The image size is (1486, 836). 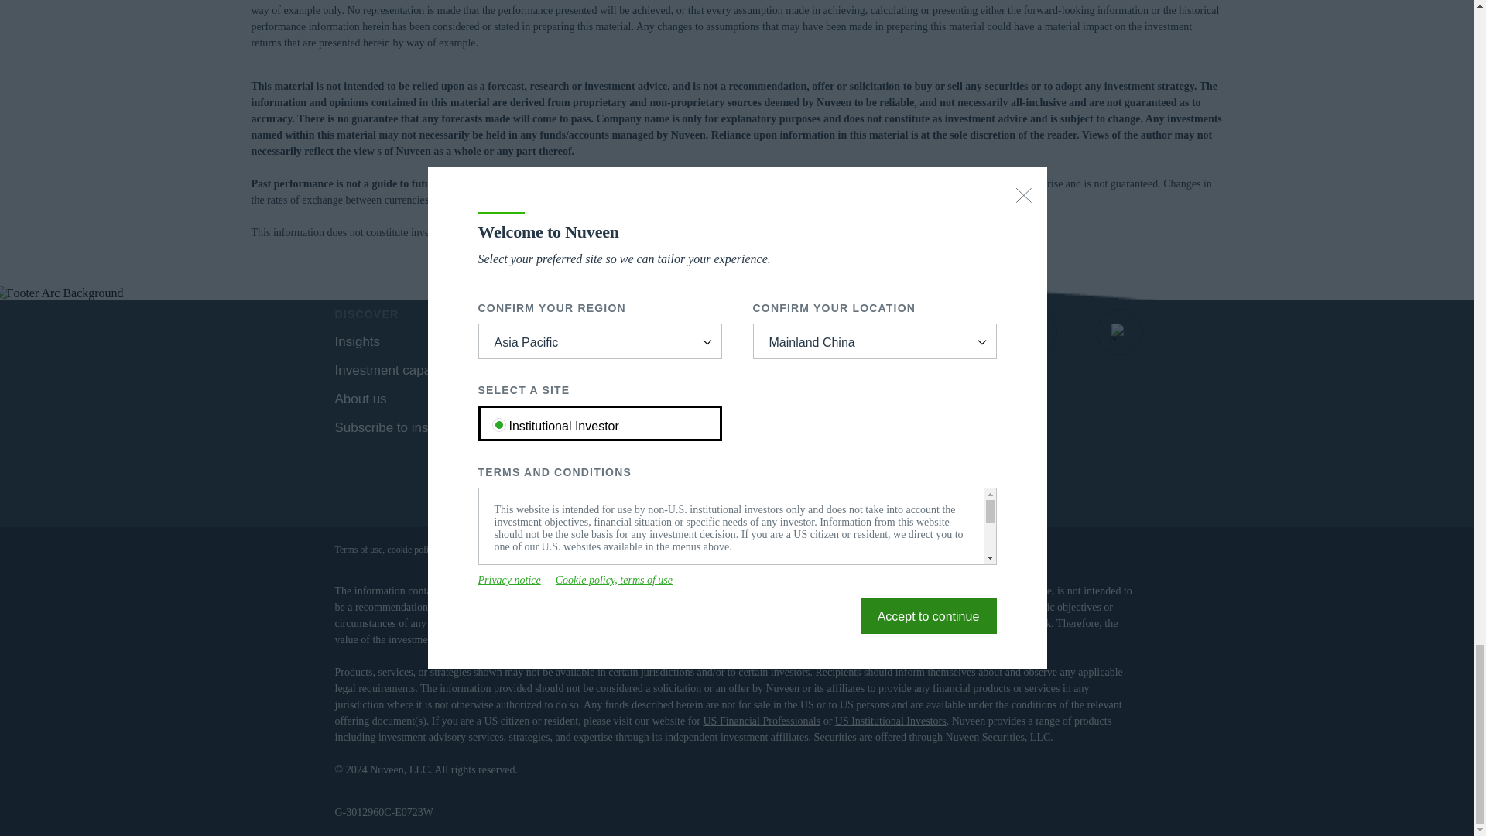 What do you see at coordinates (1034, 331) in the screenshot?
I see `opens in a new window` at bounding box center [1034, 331].